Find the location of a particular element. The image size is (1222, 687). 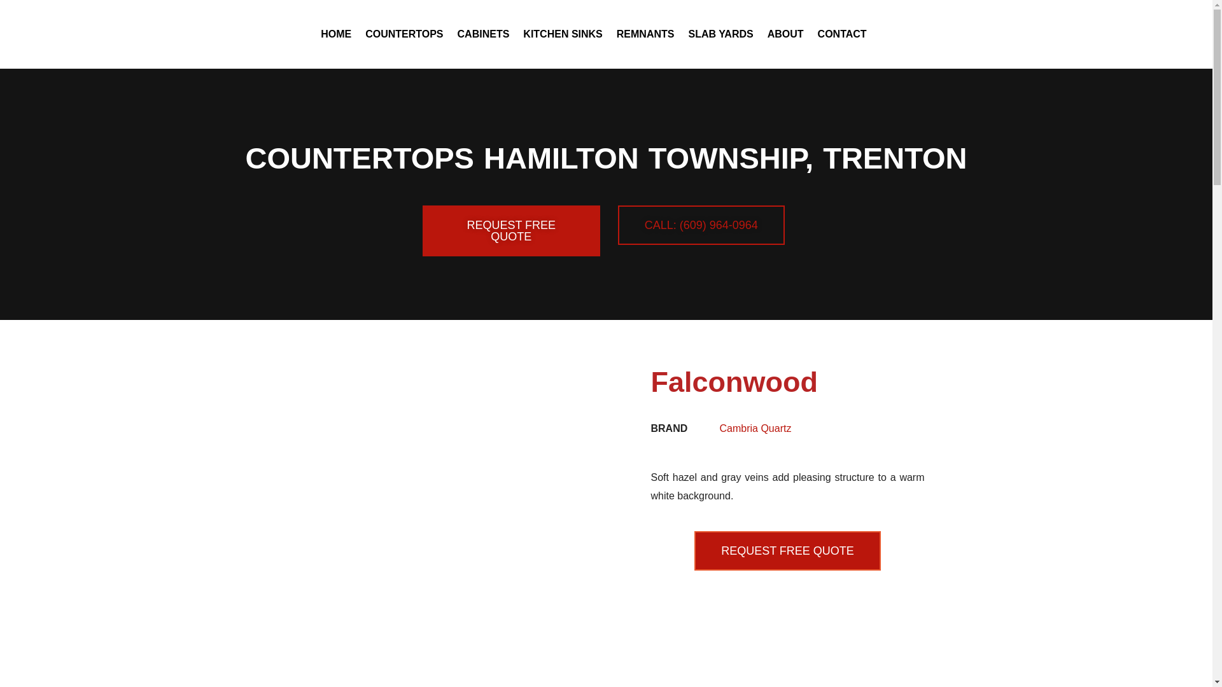

REQUEST FREE QUOTE is located at coordinates (511, 230).